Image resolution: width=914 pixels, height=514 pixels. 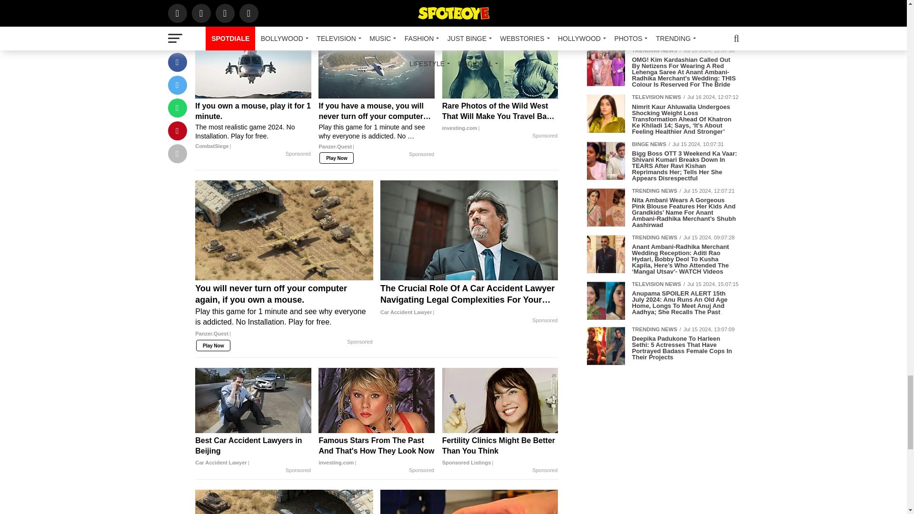 I want to click on If you own a mouse, play it for 1 minute., so click(x=253, y=126).